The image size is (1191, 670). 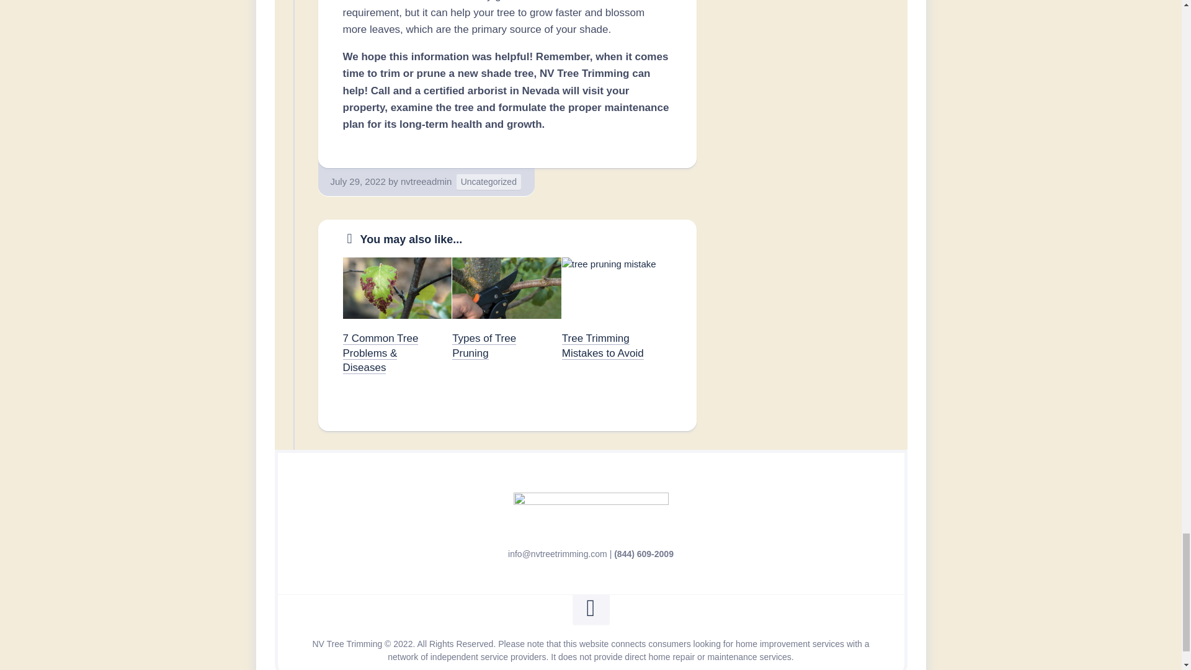 I want to click on Tree Trimming Mistakes to Avoid, so click(x=603, y=345).